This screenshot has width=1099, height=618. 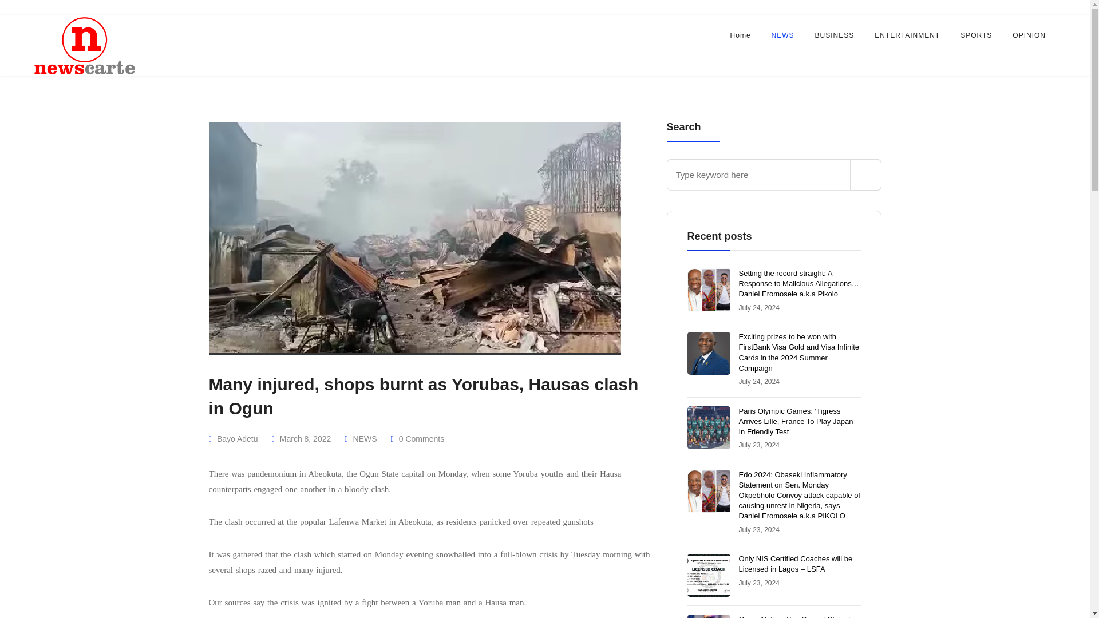 What do you see at coordinates (759, 308) in the screenshot?
I see `10:46 am` at bounding box center [759, 308].